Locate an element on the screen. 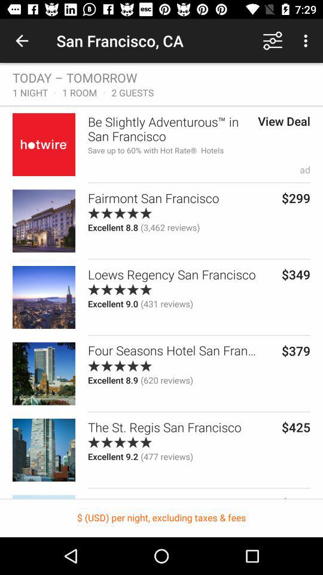 The height and width of the screenshot is (575, 323). select the second image from top is located at coordinates (44, 221).